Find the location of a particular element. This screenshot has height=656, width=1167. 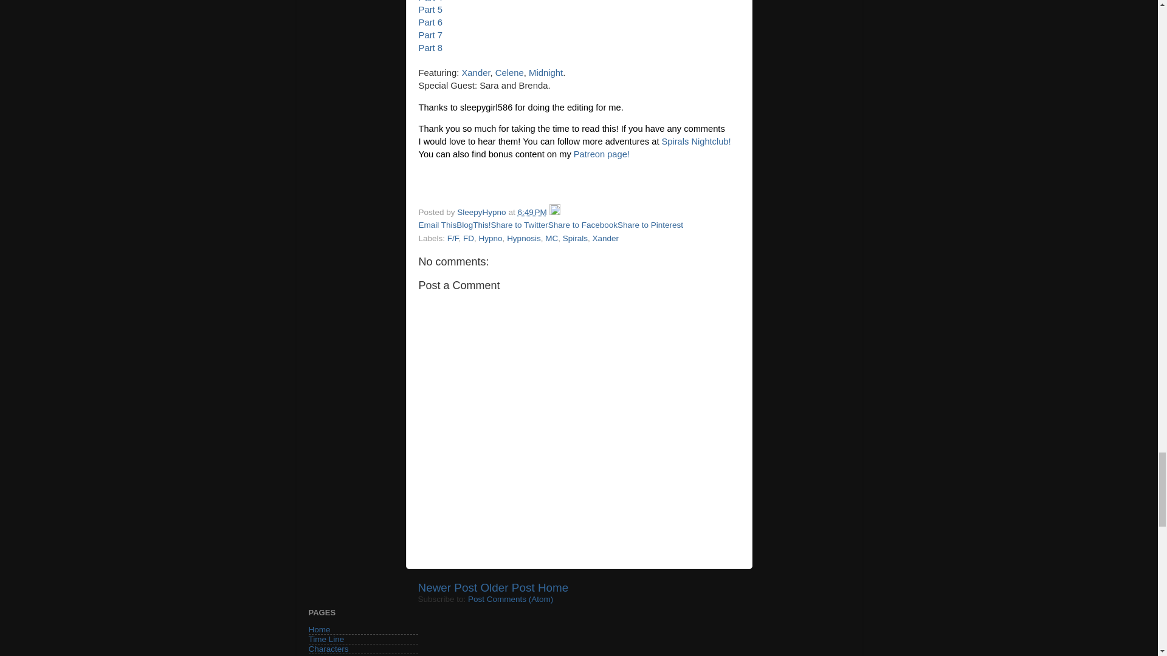

Share to Twitter is located at coordinates (520, 225).